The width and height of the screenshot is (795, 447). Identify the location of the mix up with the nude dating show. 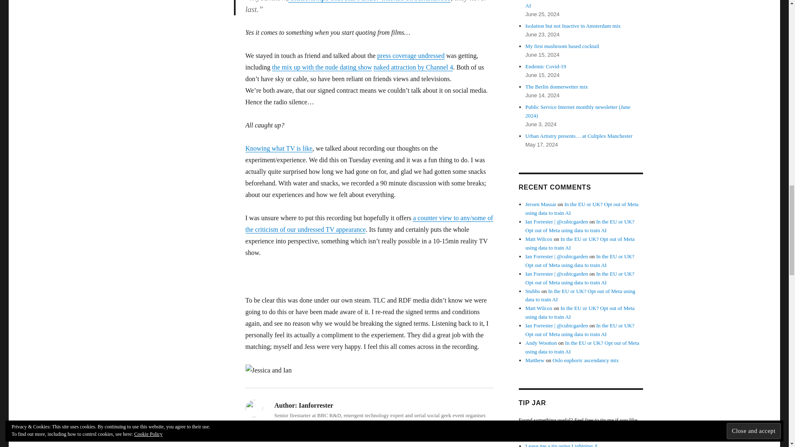
(322, 67).